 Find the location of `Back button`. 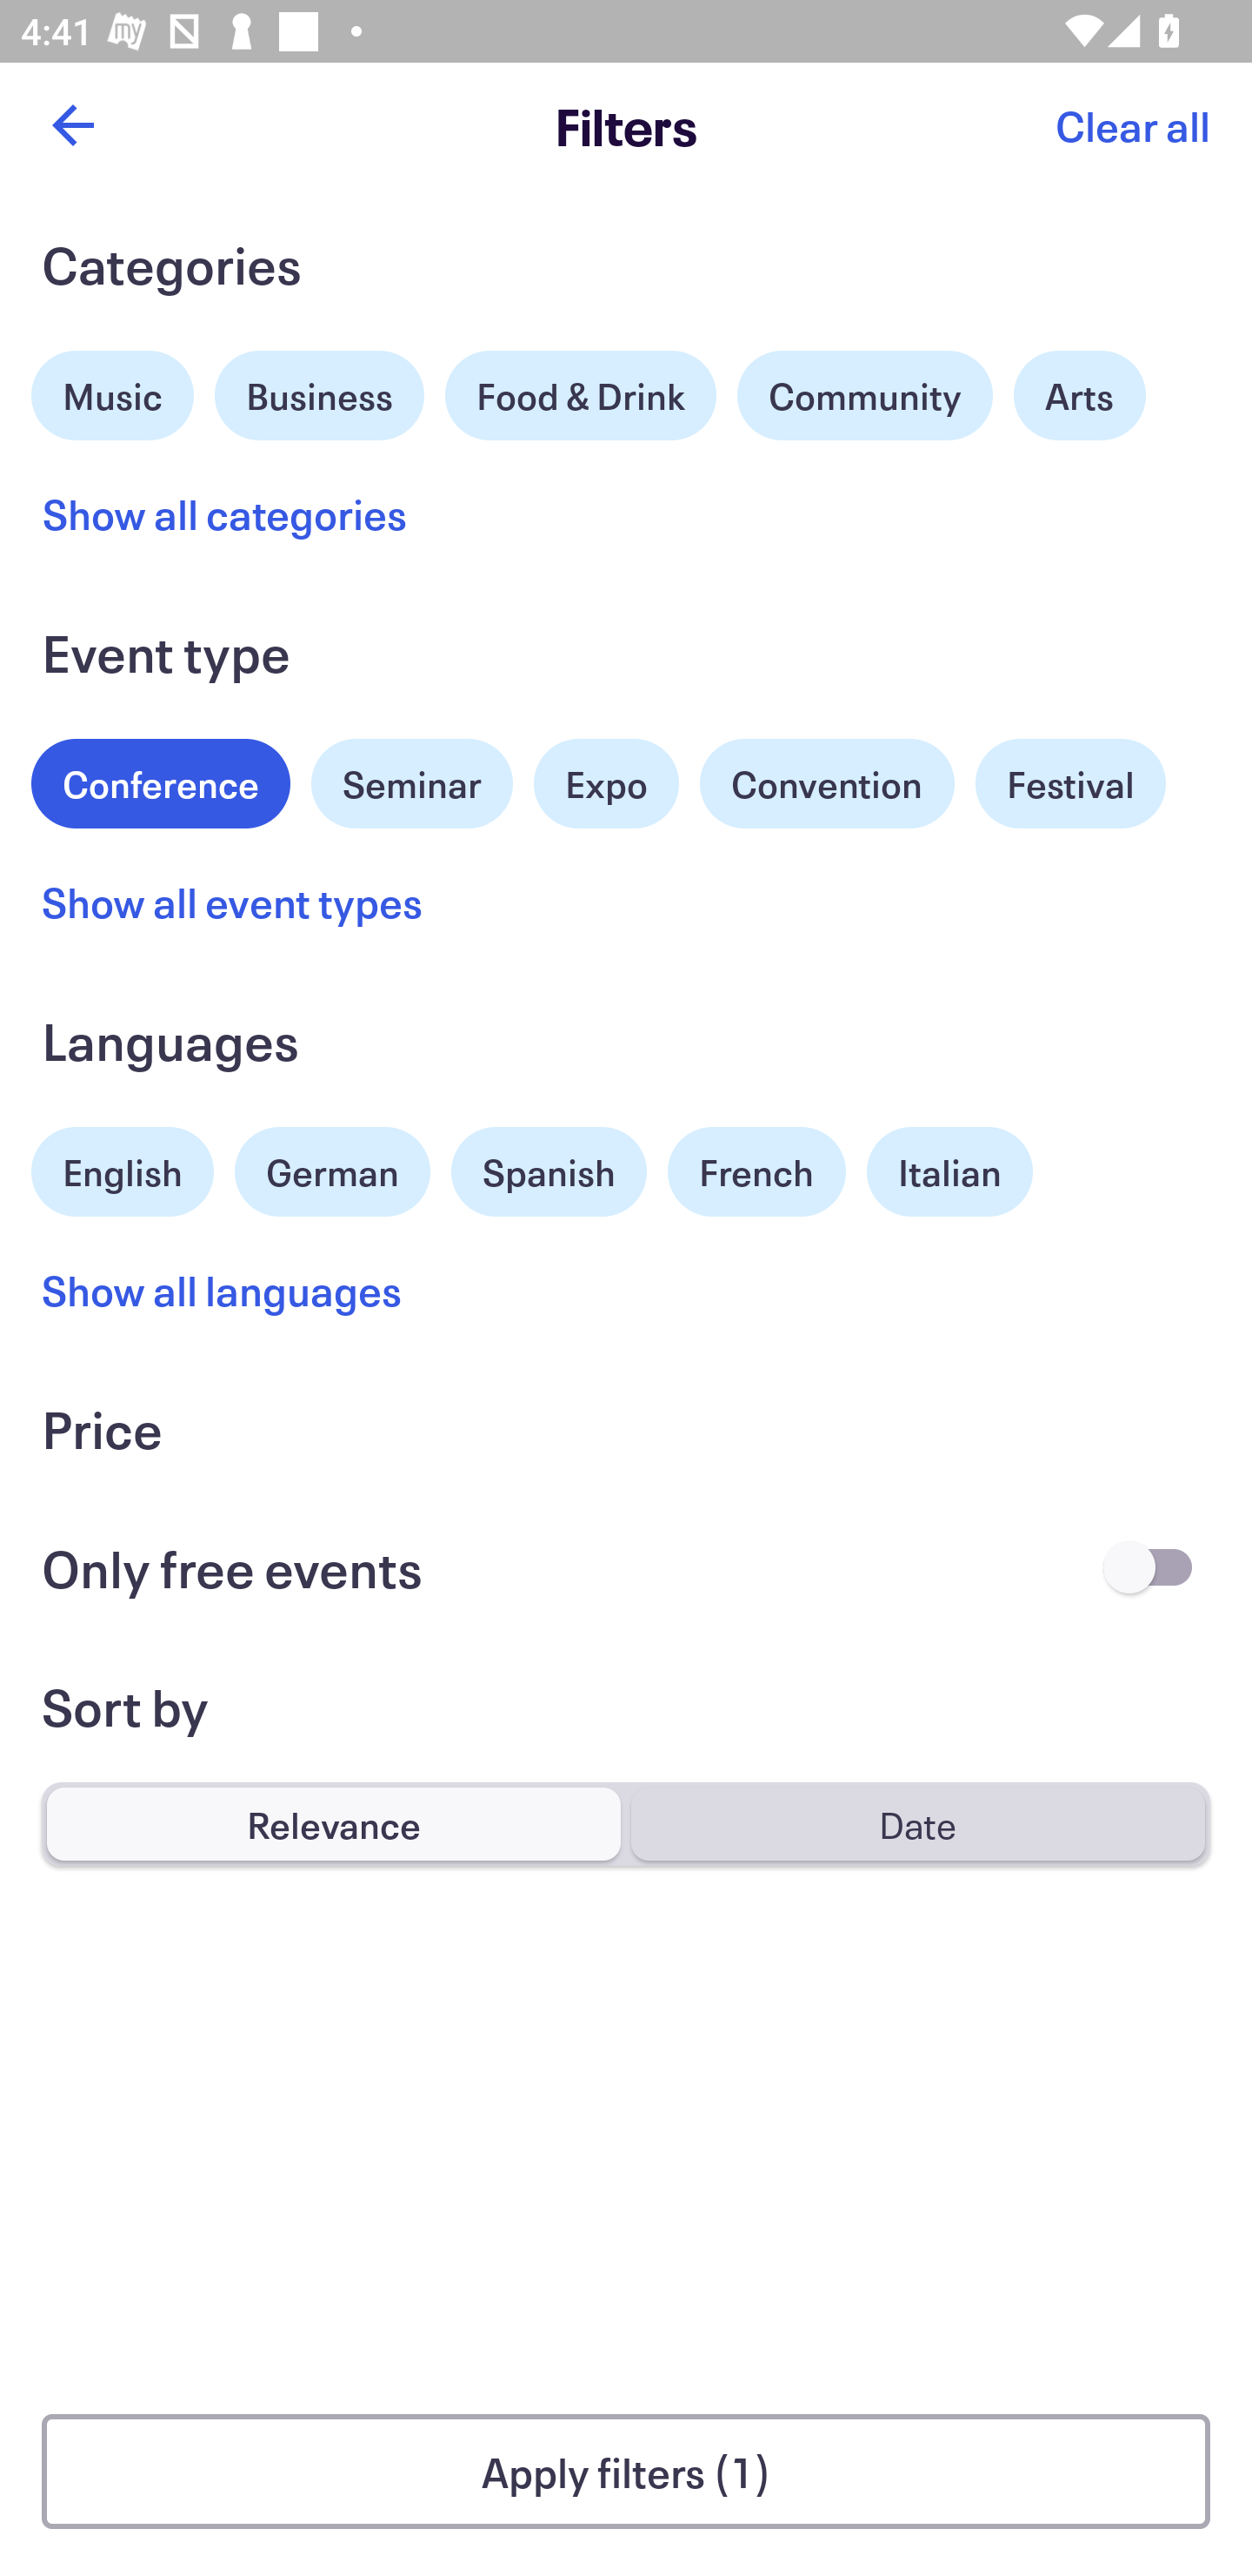

Back button is located at coordinates (72, 125).